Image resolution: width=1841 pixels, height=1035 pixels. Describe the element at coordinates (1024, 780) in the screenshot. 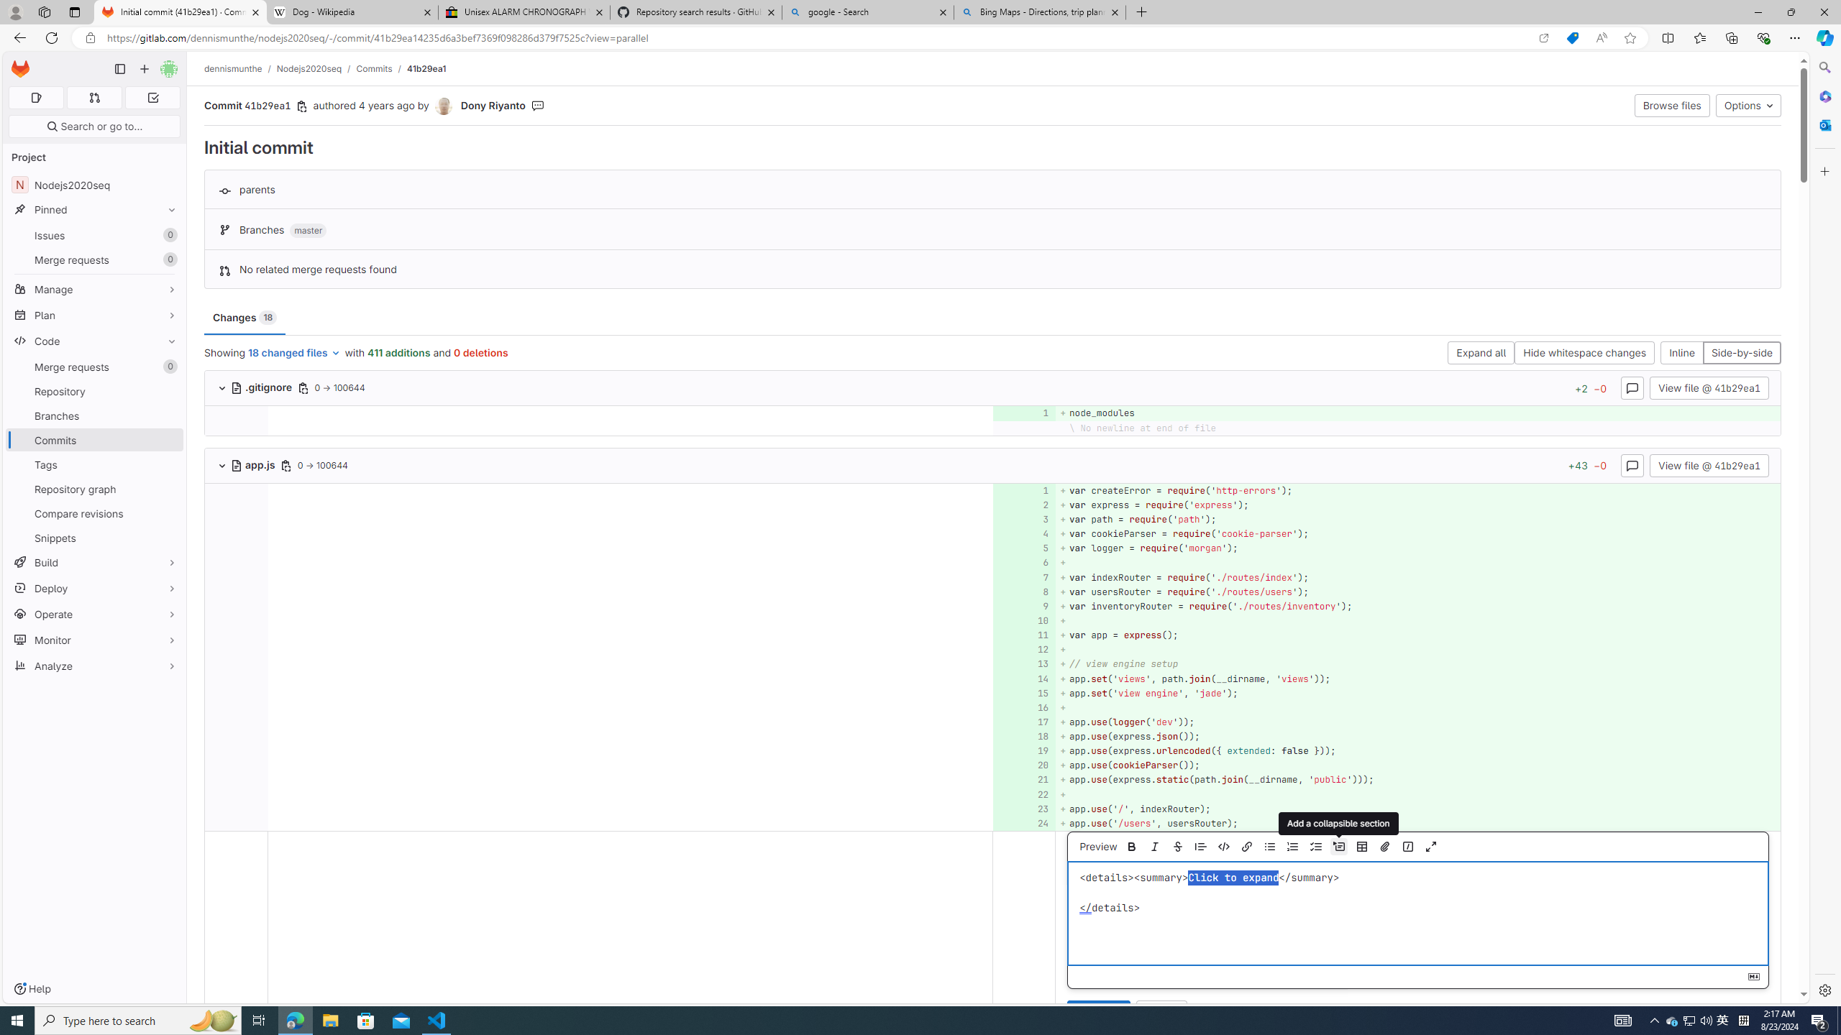

I see `Add a comment to this line 21` at that location.